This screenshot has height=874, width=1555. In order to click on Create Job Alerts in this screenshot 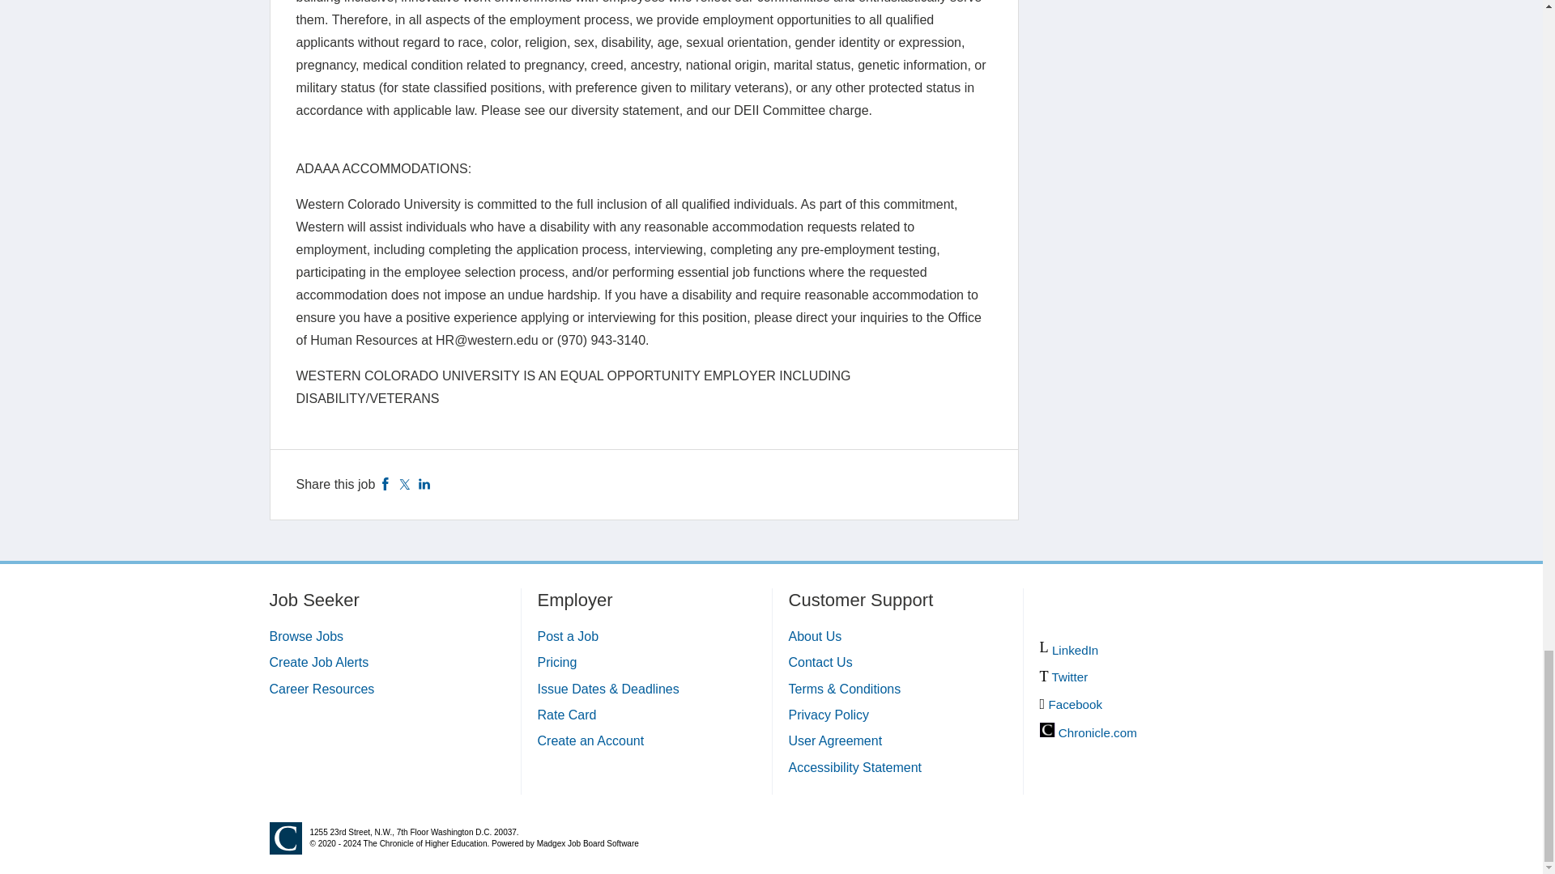, I will do `click(319, 662)`.